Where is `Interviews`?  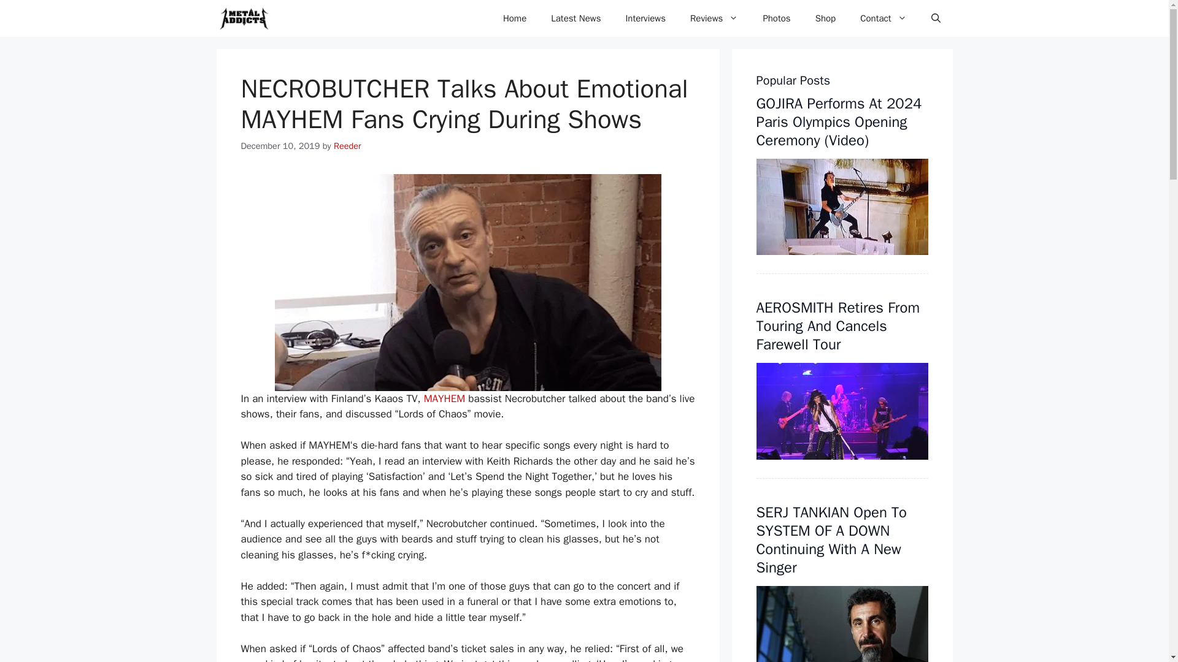 Interviews is located at coordinates (645, 18).